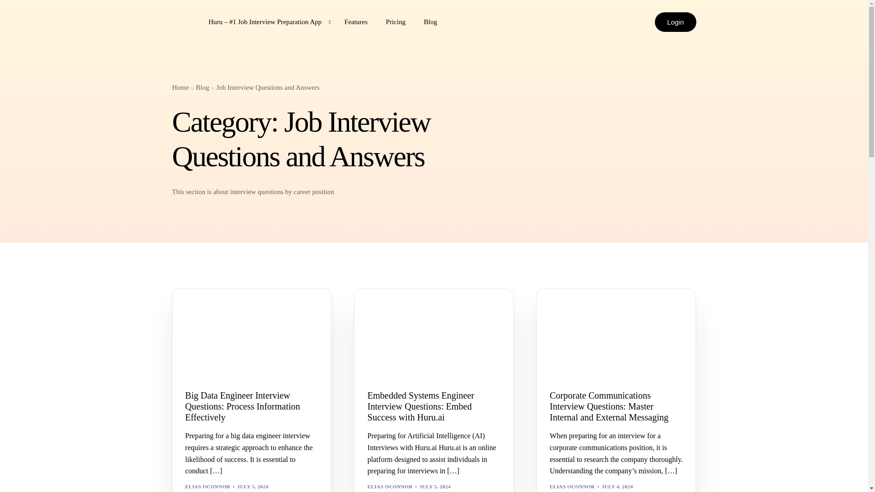 This screenshot has height=492, width=875. Describe the element at coordinates (268, 87) in the screenshot. I see `Job Interview Questions and Answers` at that location.